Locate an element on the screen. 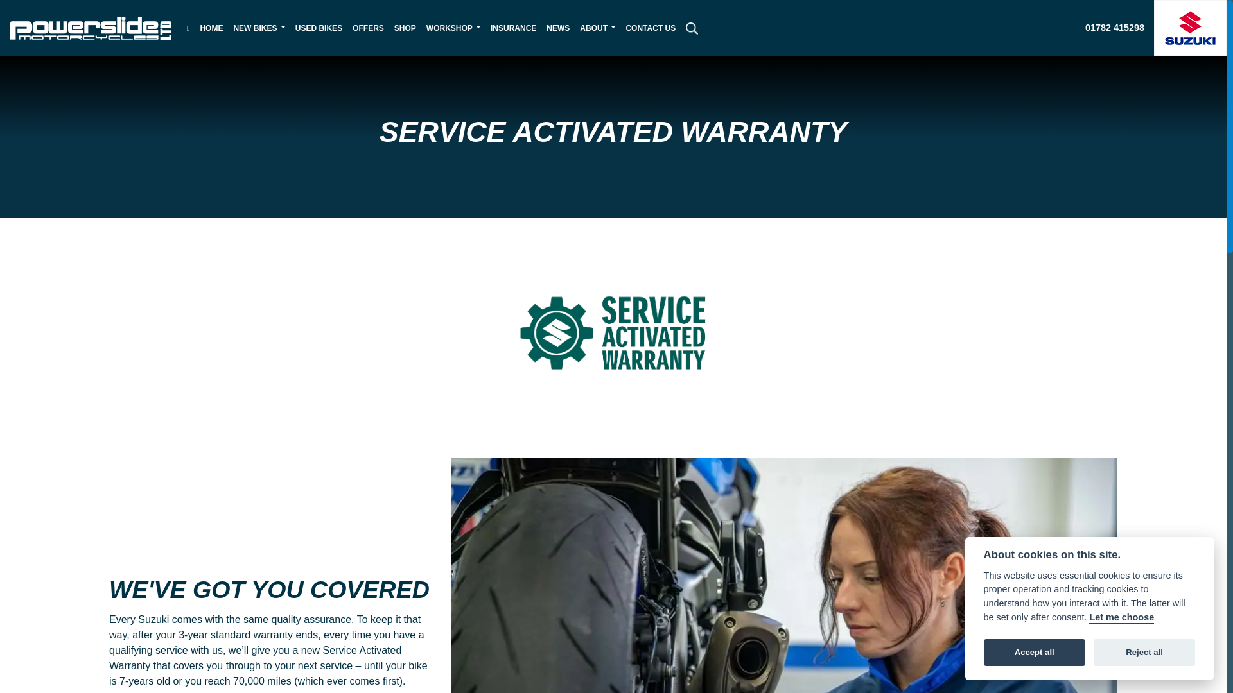 This screenshot has width=1233, height=693. USED BIKES is located at coordinates (319, 27).